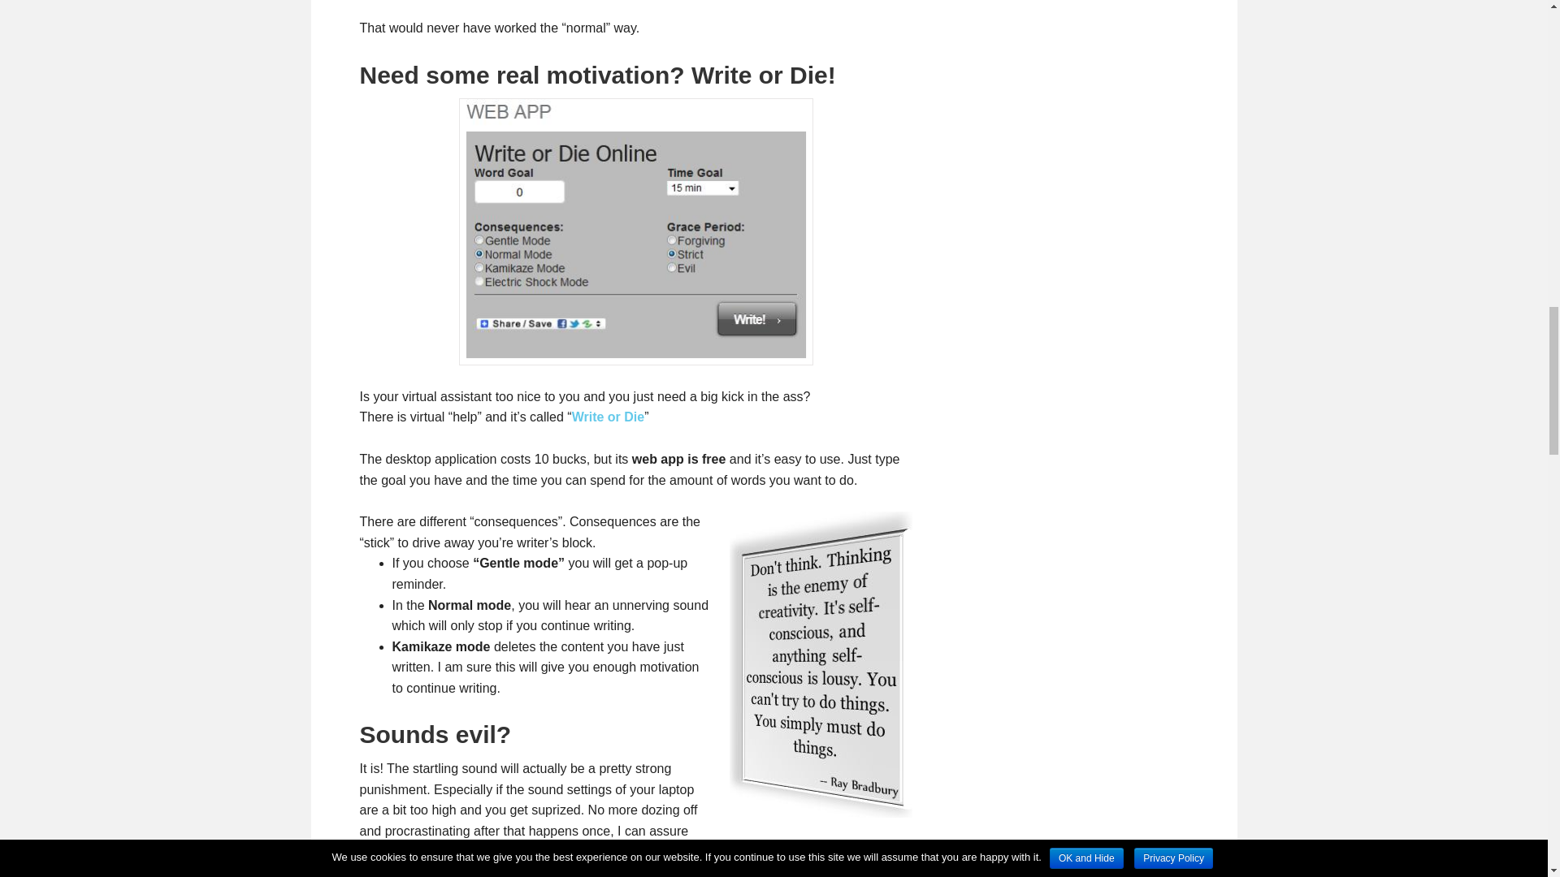 This screenshot has width=1560, height=877. I want to click on Famous saying by Ray Bradbury, so click(821, 664).